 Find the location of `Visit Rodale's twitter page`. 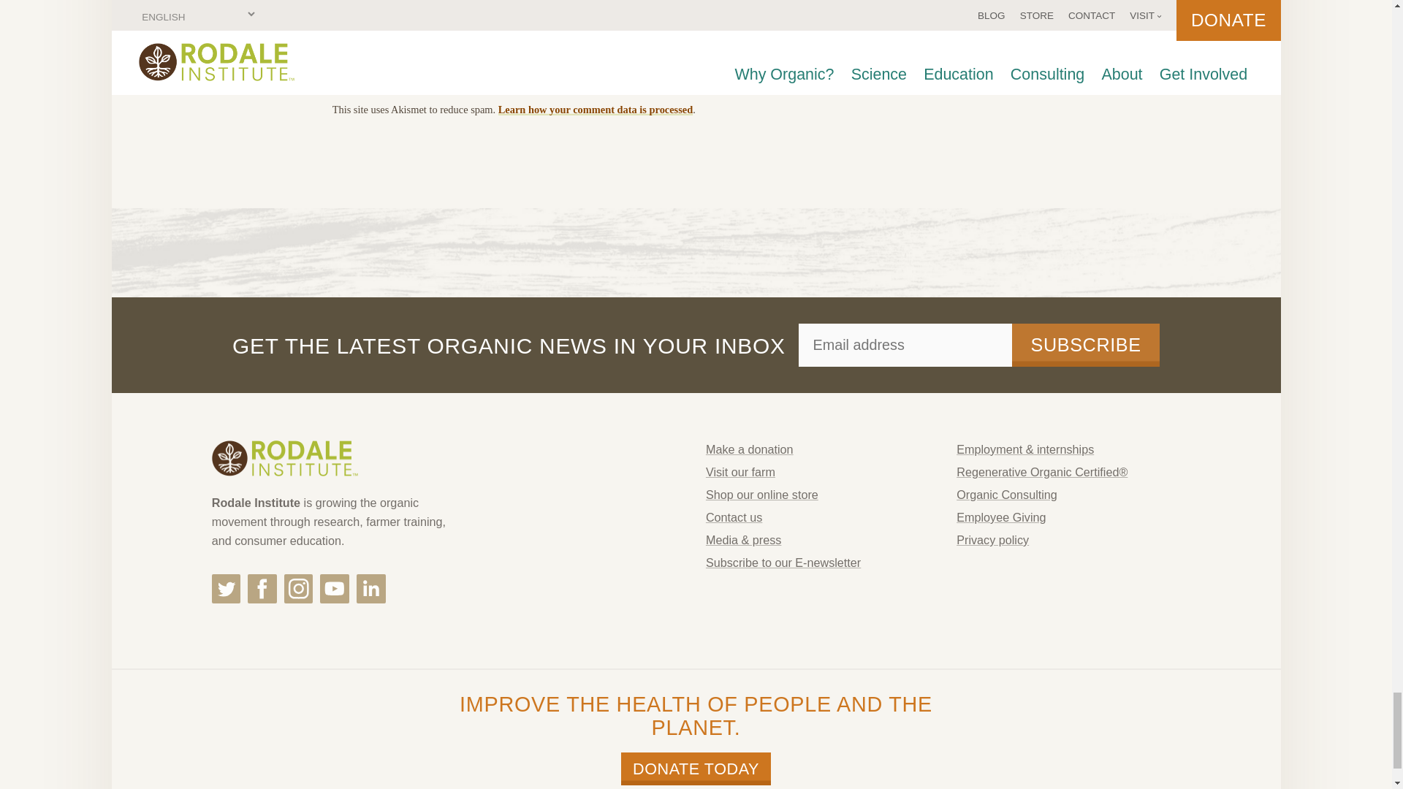

Visit Rodale's twitter page is located at coordinates (227, 589).